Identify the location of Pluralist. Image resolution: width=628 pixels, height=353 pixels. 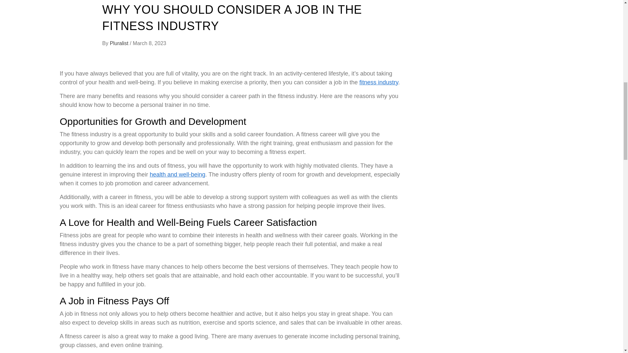
(120, 43).